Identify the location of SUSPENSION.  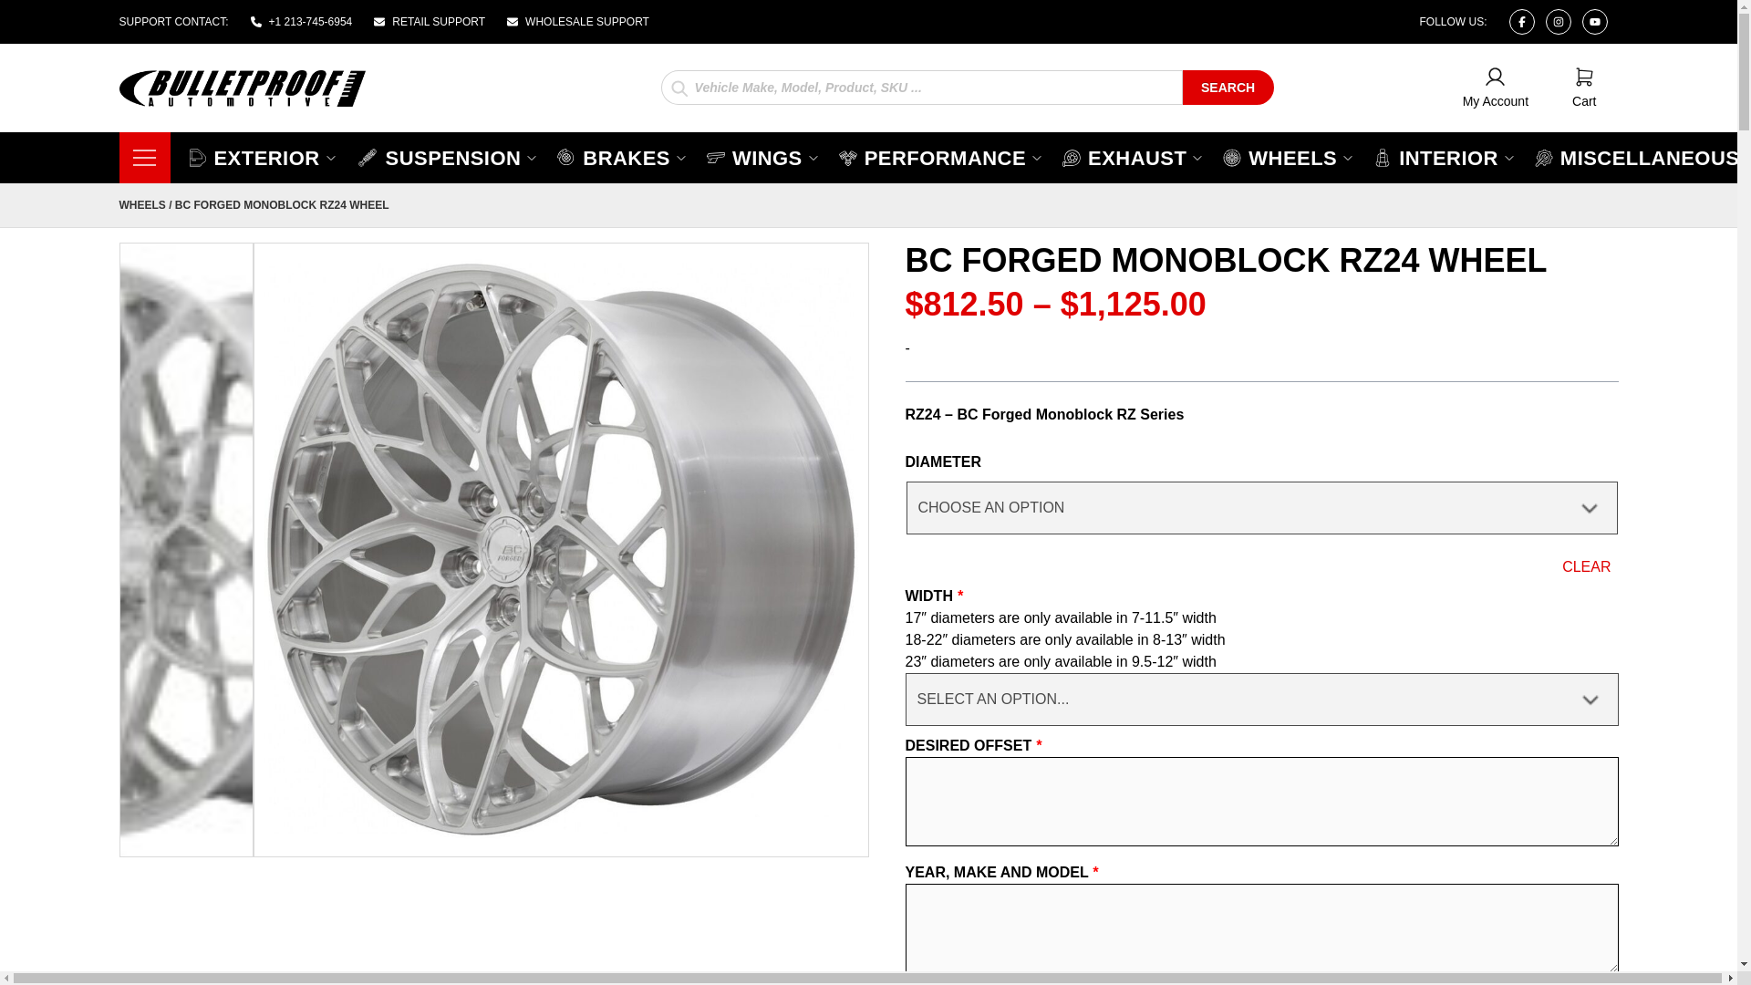
(1520, 21).